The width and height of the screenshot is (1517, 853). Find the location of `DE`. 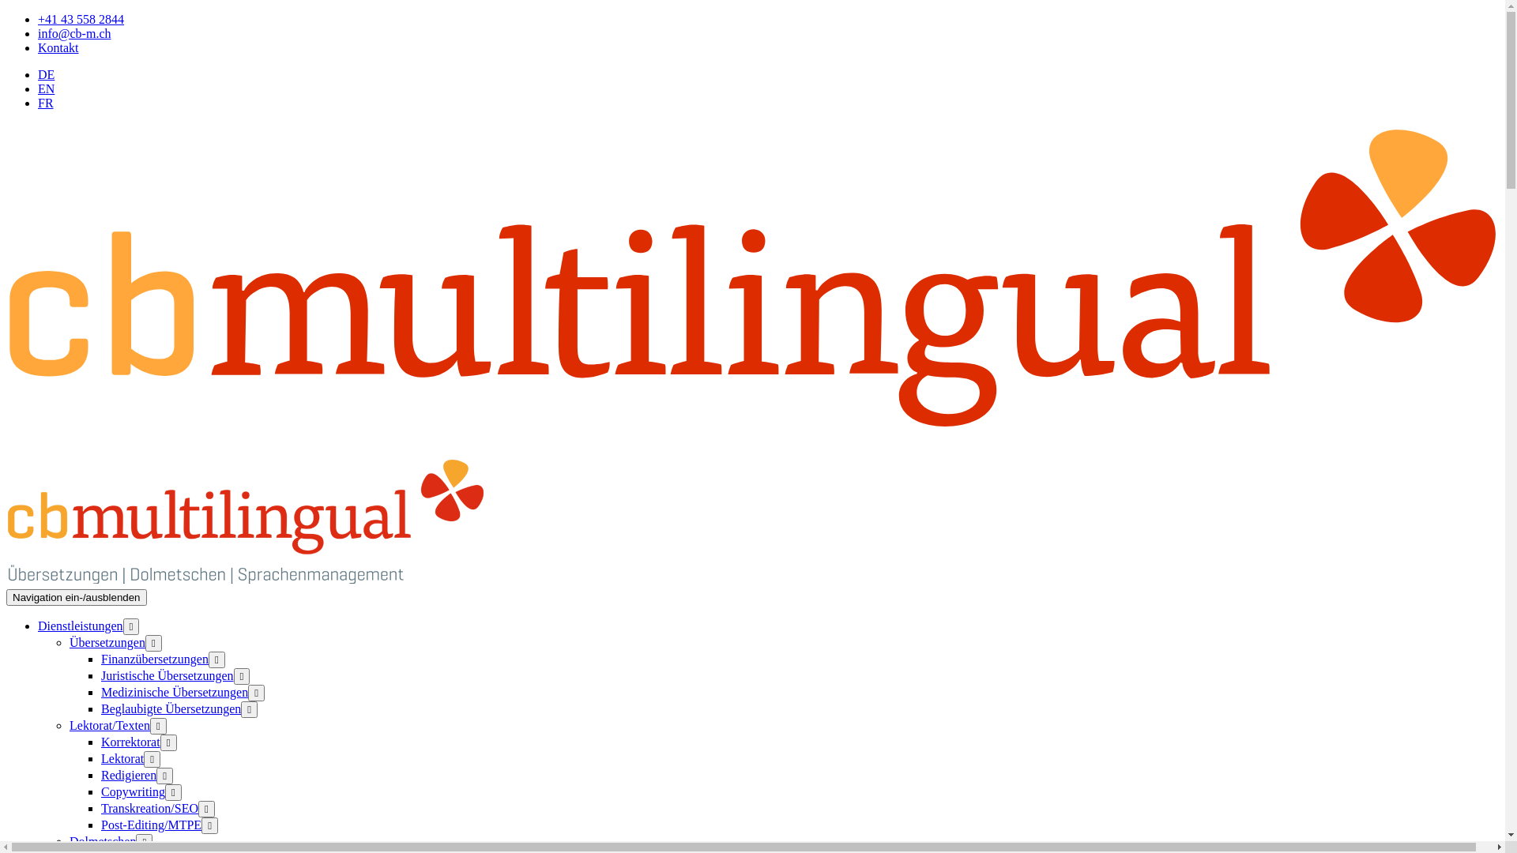

DE is located at coordinates (46, 74).